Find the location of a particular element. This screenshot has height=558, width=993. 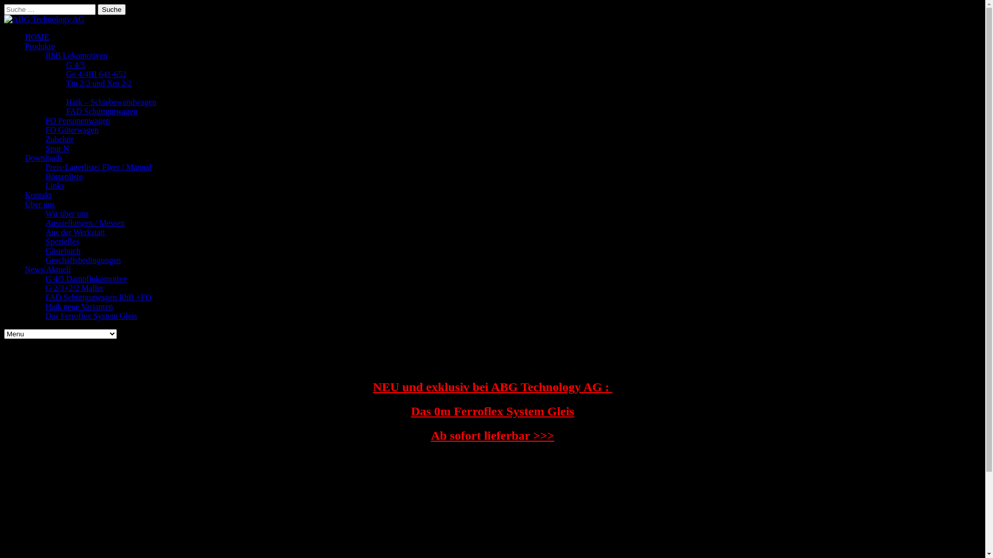

News/Aktuell is located at coordinates (48, 270).